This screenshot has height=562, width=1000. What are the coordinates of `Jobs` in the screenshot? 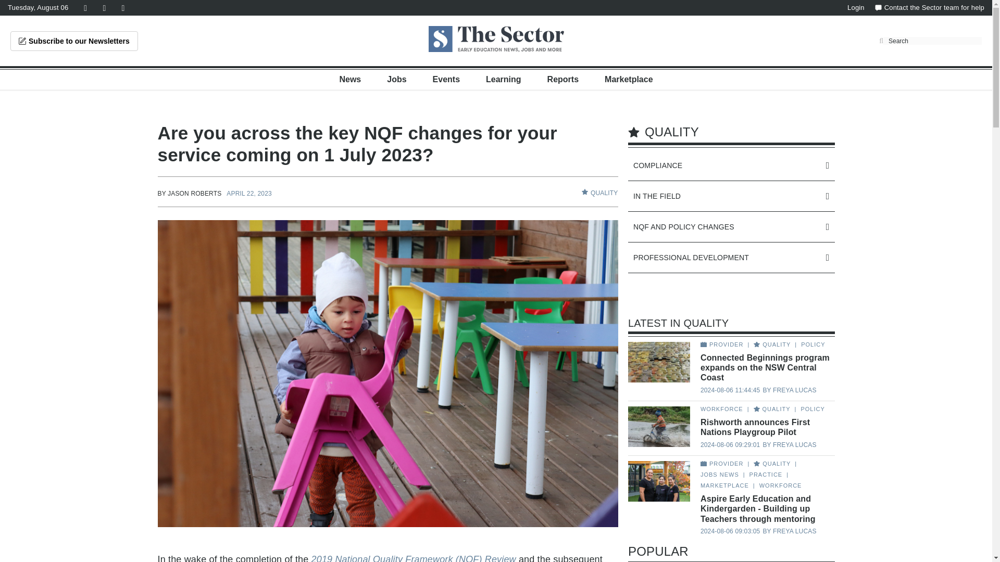 It's located at (396, 79).